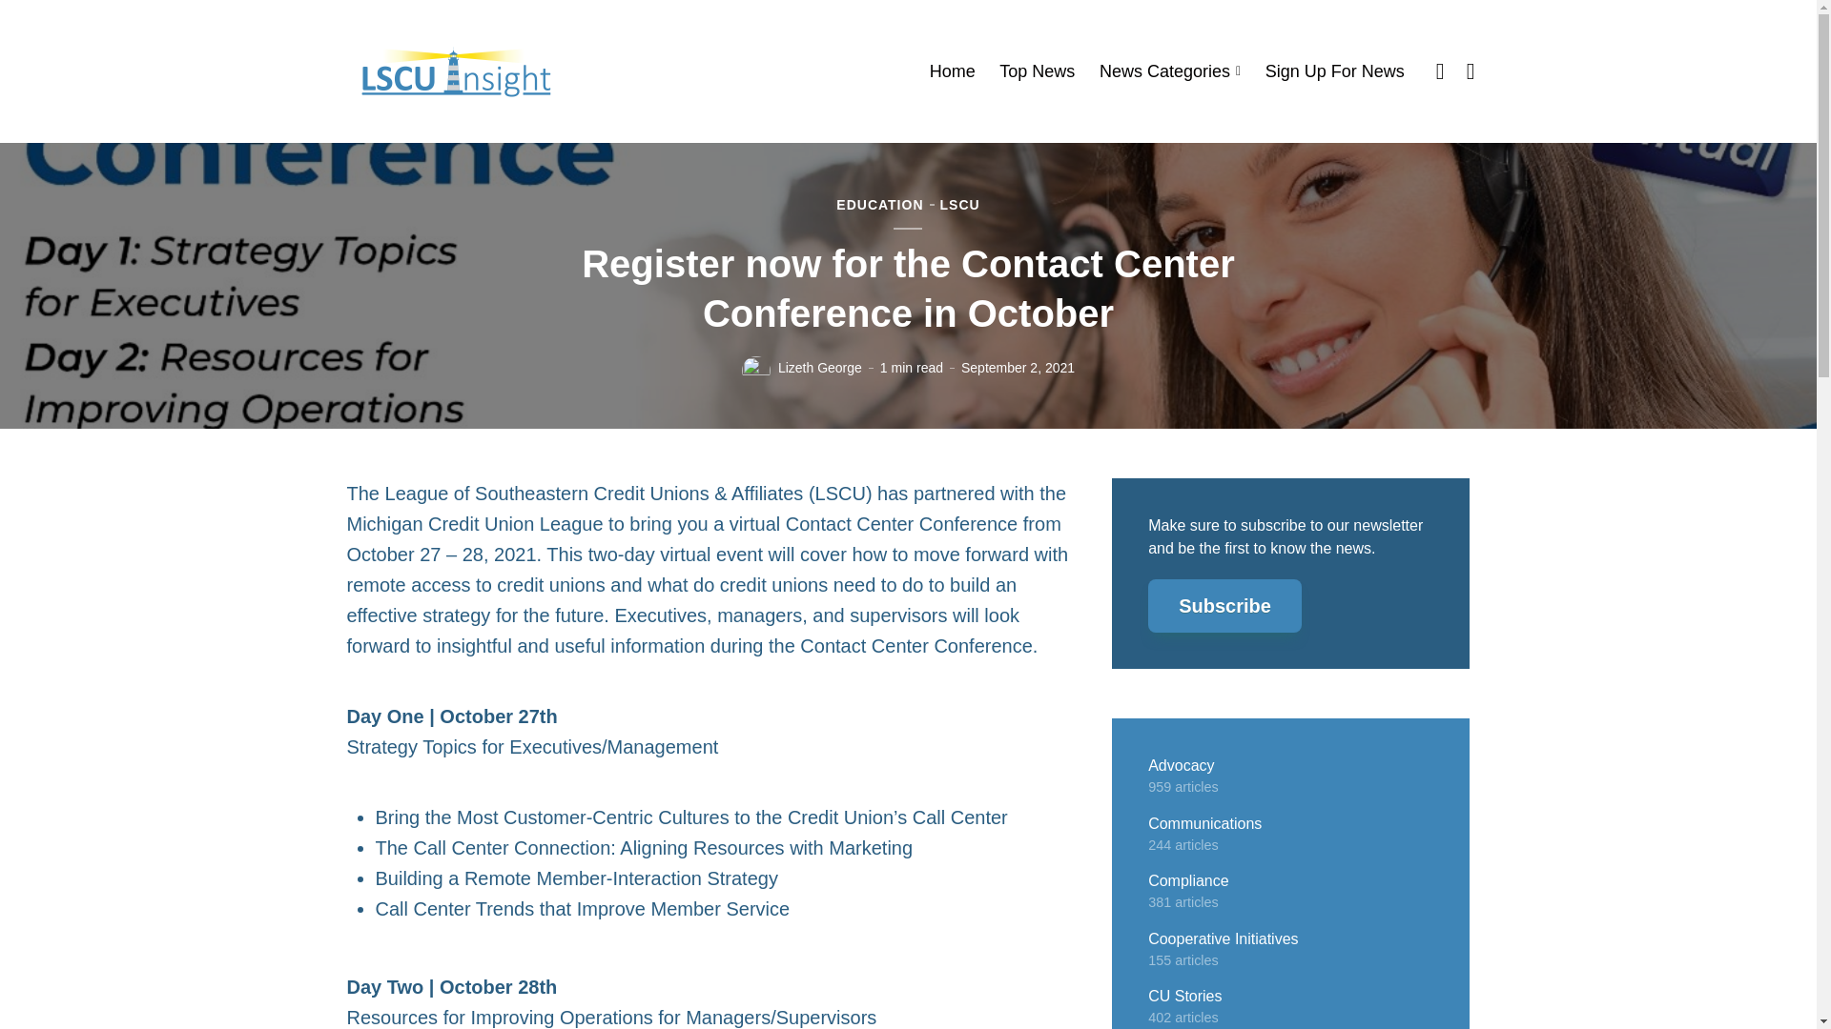  What do you see at coordinates (1038, 71) in the screenshot?
I see `Top News` at bounding box center [1038, 71].